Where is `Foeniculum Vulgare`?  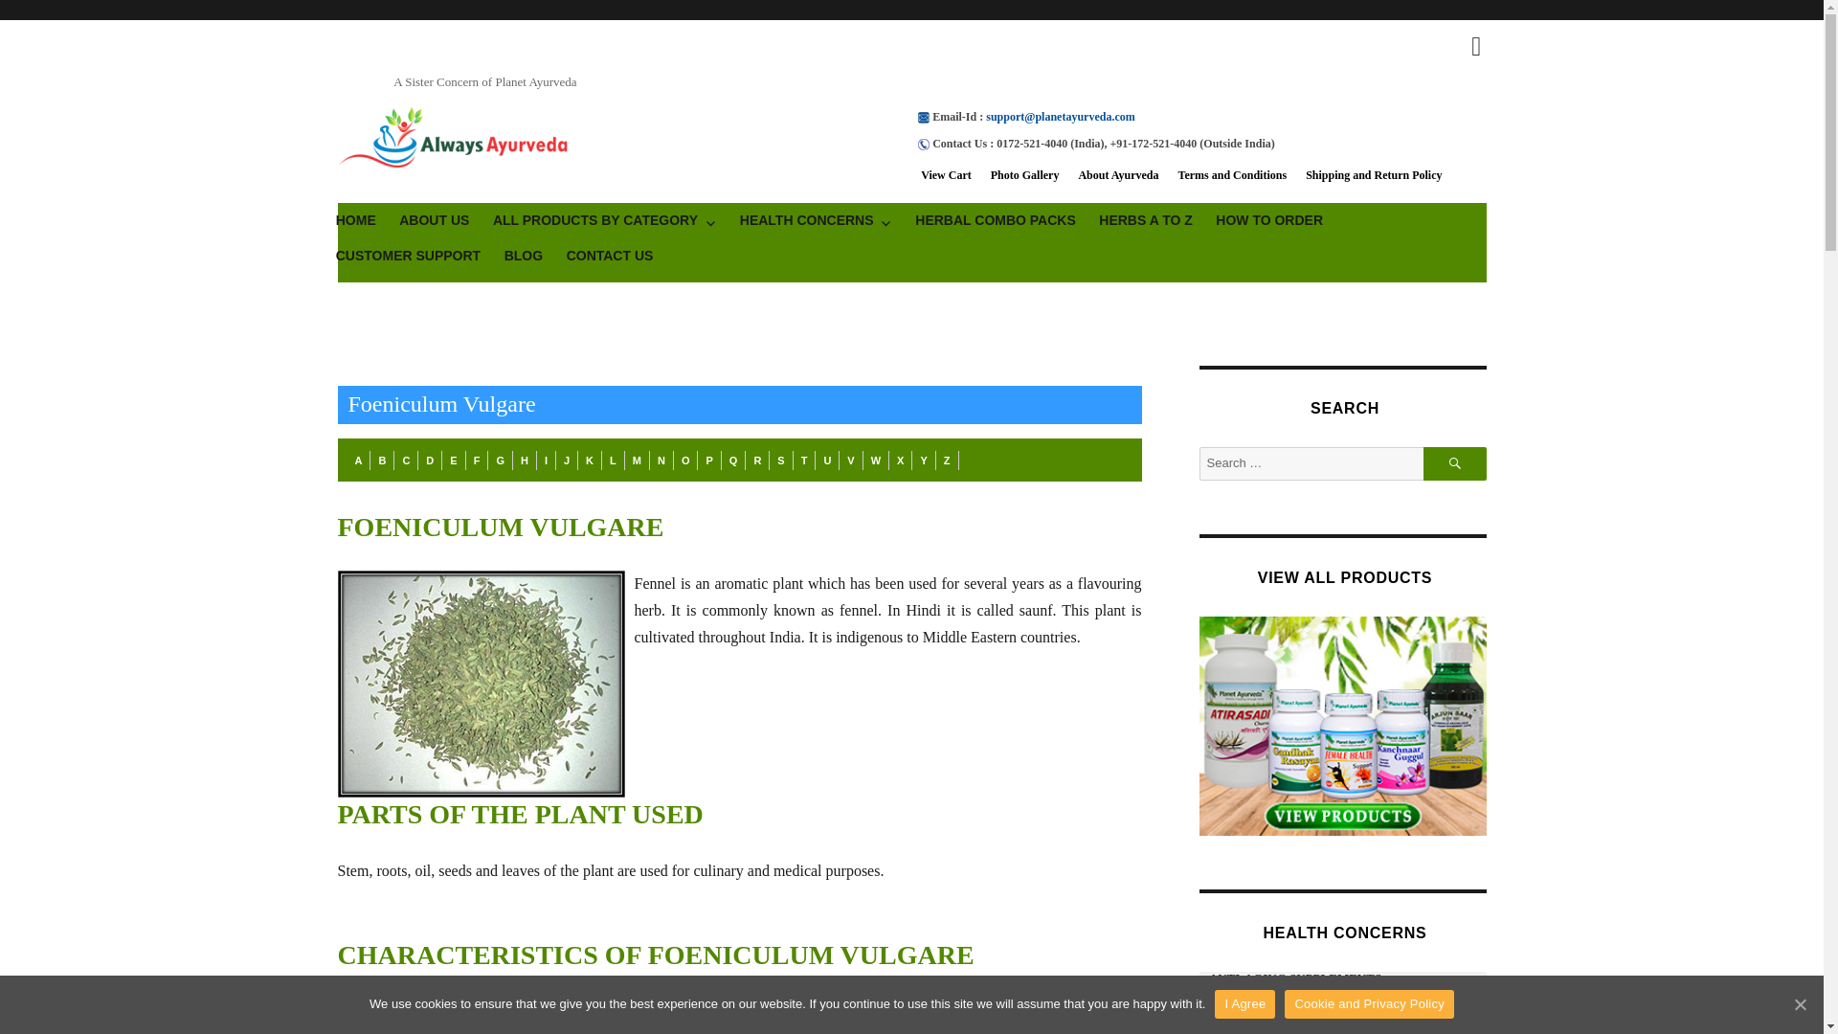
Foeniculum Vulgare is located at coordinates (484, 684).